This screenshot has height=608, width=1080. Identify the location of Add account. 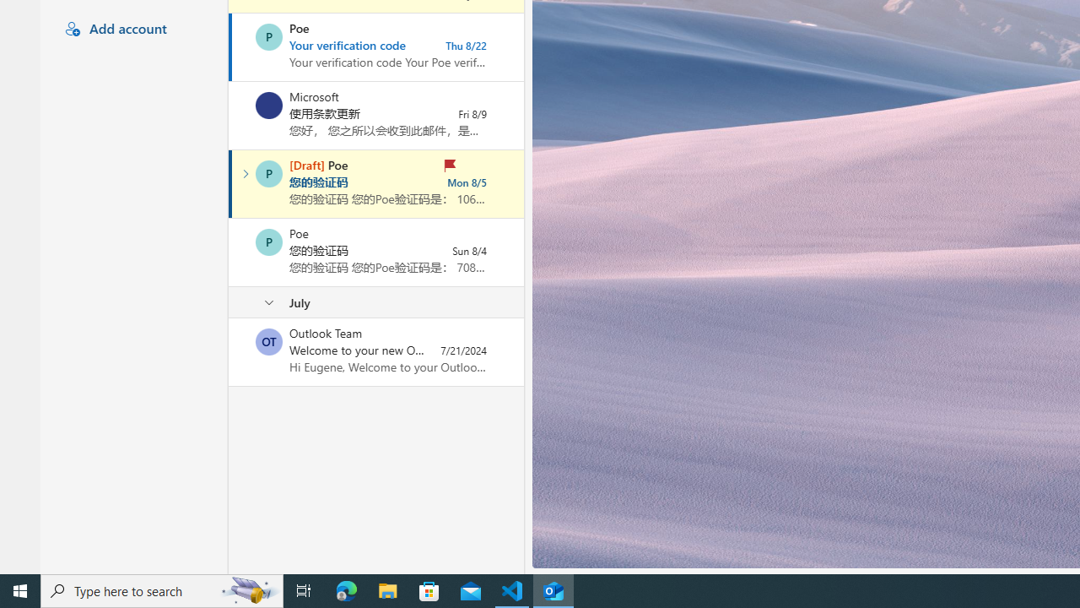
(132, 30).